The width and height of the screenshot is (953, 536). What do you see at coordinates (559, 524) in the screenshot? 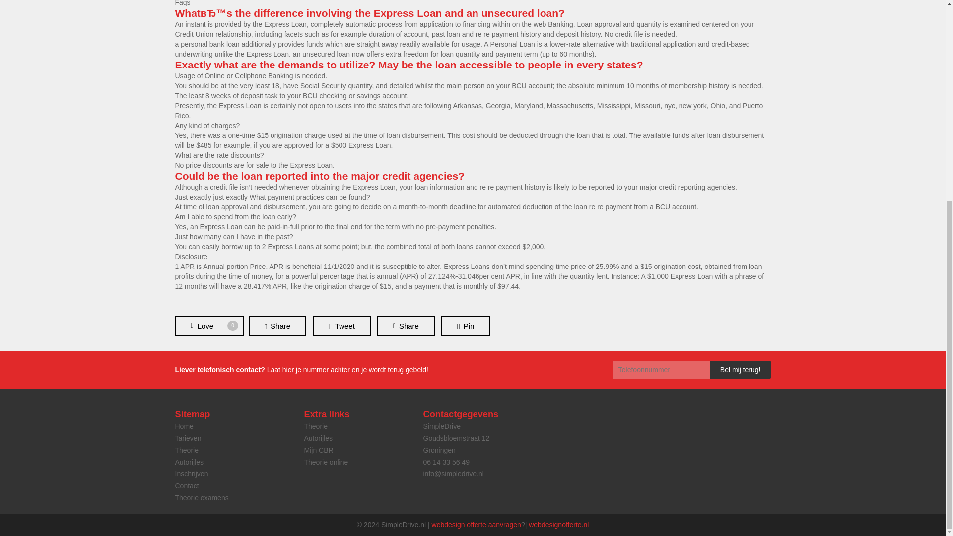
I see `Share` at bounding box center [559, 524].